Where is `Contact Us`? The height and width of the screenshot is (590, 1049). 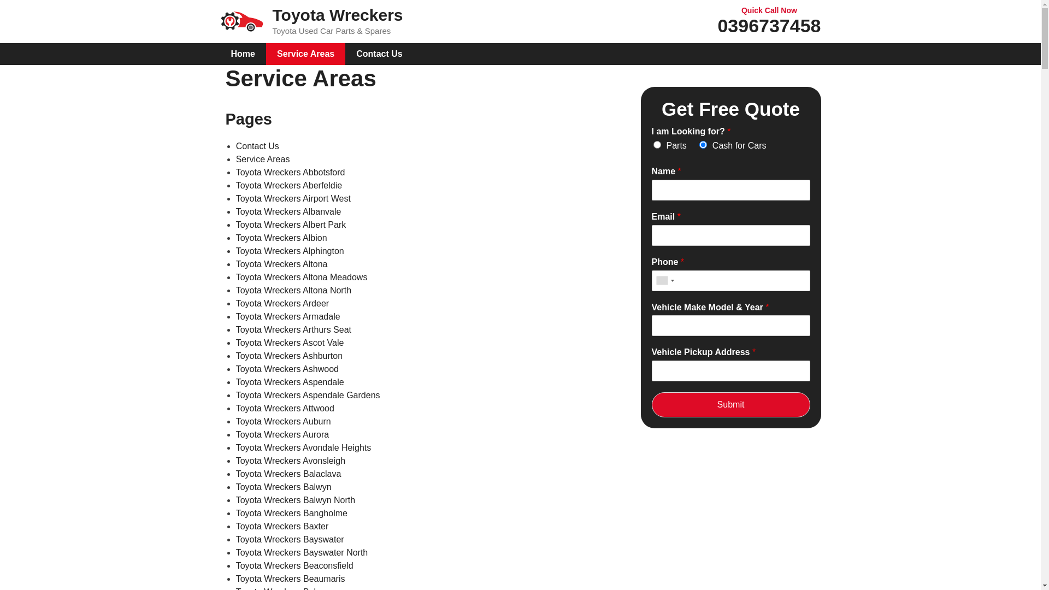 Contact Us is located at coordinates (258, 146).